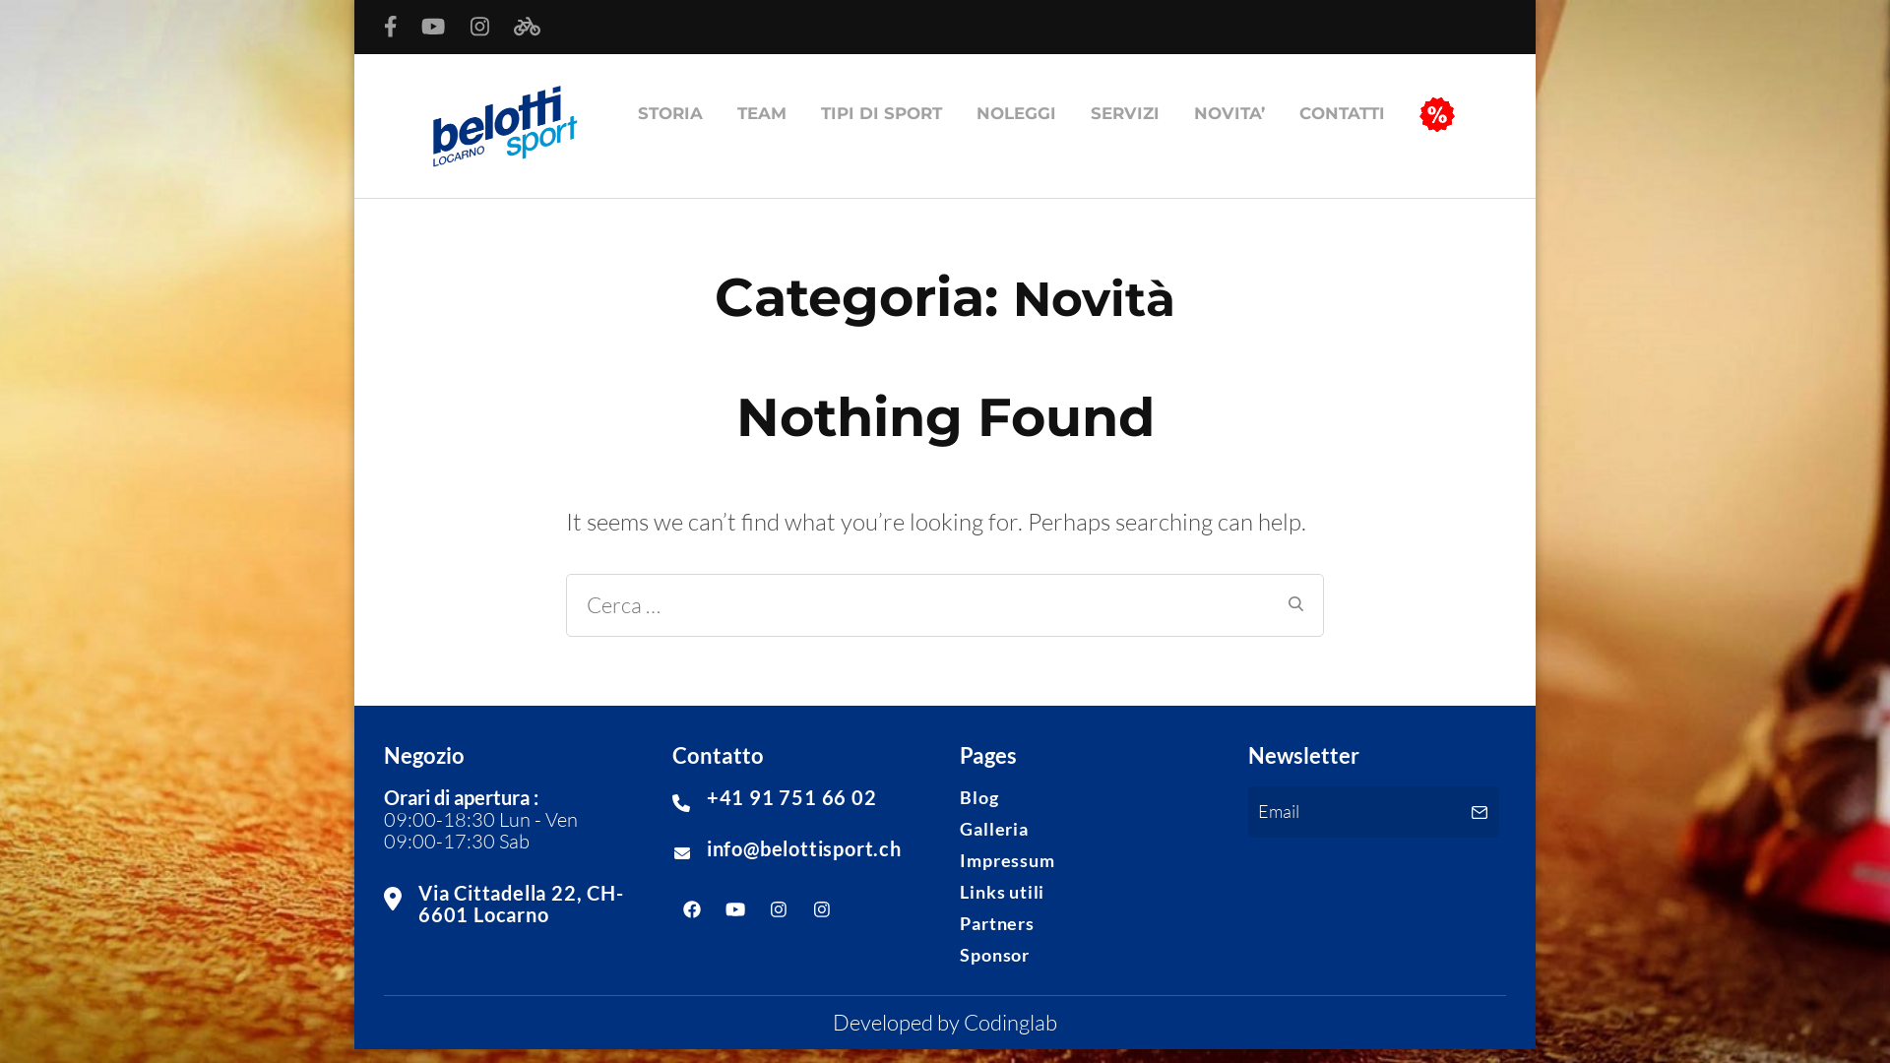  Describe the element at coordinates (1341, 114) in the screenshot. I see `CONTATTI` at that location.